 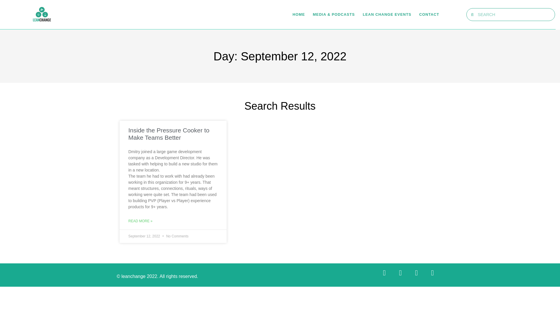 I want to click on Inside the Pressure Cooker to Make Teams Better, so click(x=169, y=134).